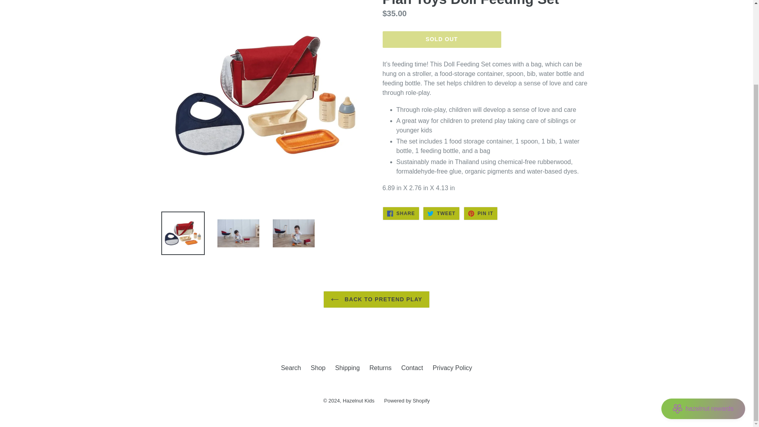 The image size is (759, 427). What do you see at coordinates (442, 39) in the screenshot?
I see `Powered by Shopify` at bounding box center [442, 39].